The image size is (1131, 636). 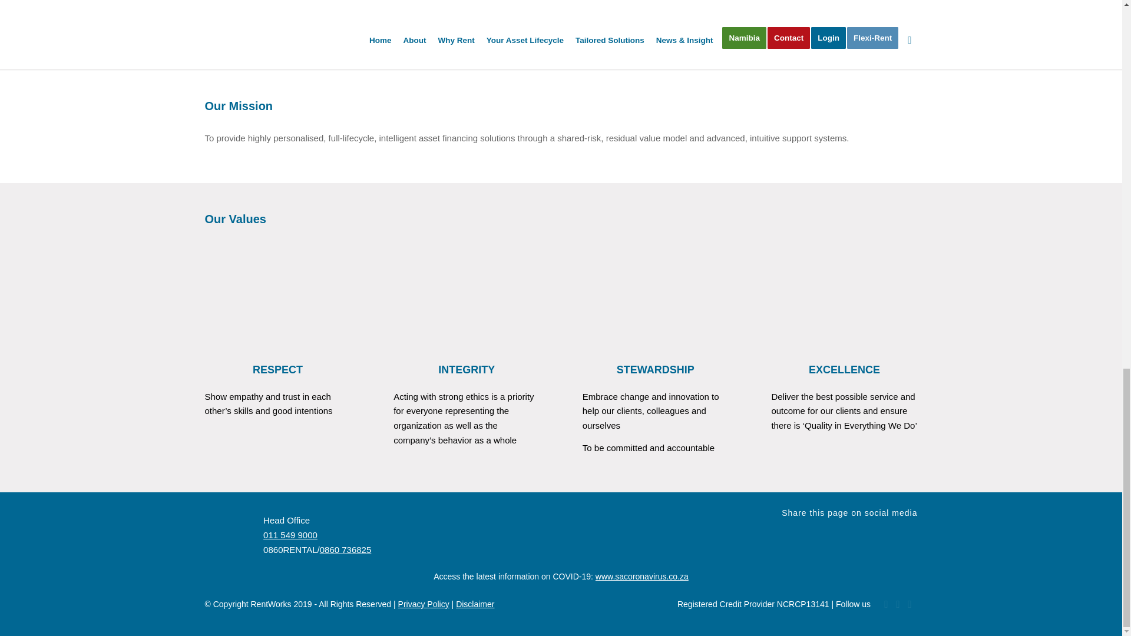 What do you see at coordinates (844, 294) in the screenshot?
I see `excellence` at bounding box center [844, 294].